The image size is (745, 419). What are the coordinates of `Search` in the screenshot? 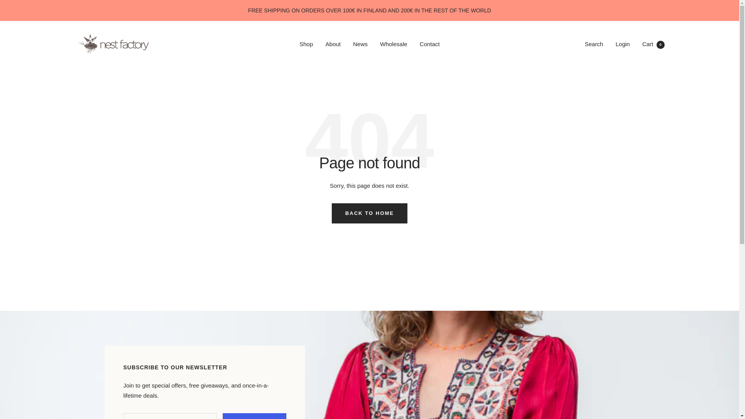 It's located at (594, 43).